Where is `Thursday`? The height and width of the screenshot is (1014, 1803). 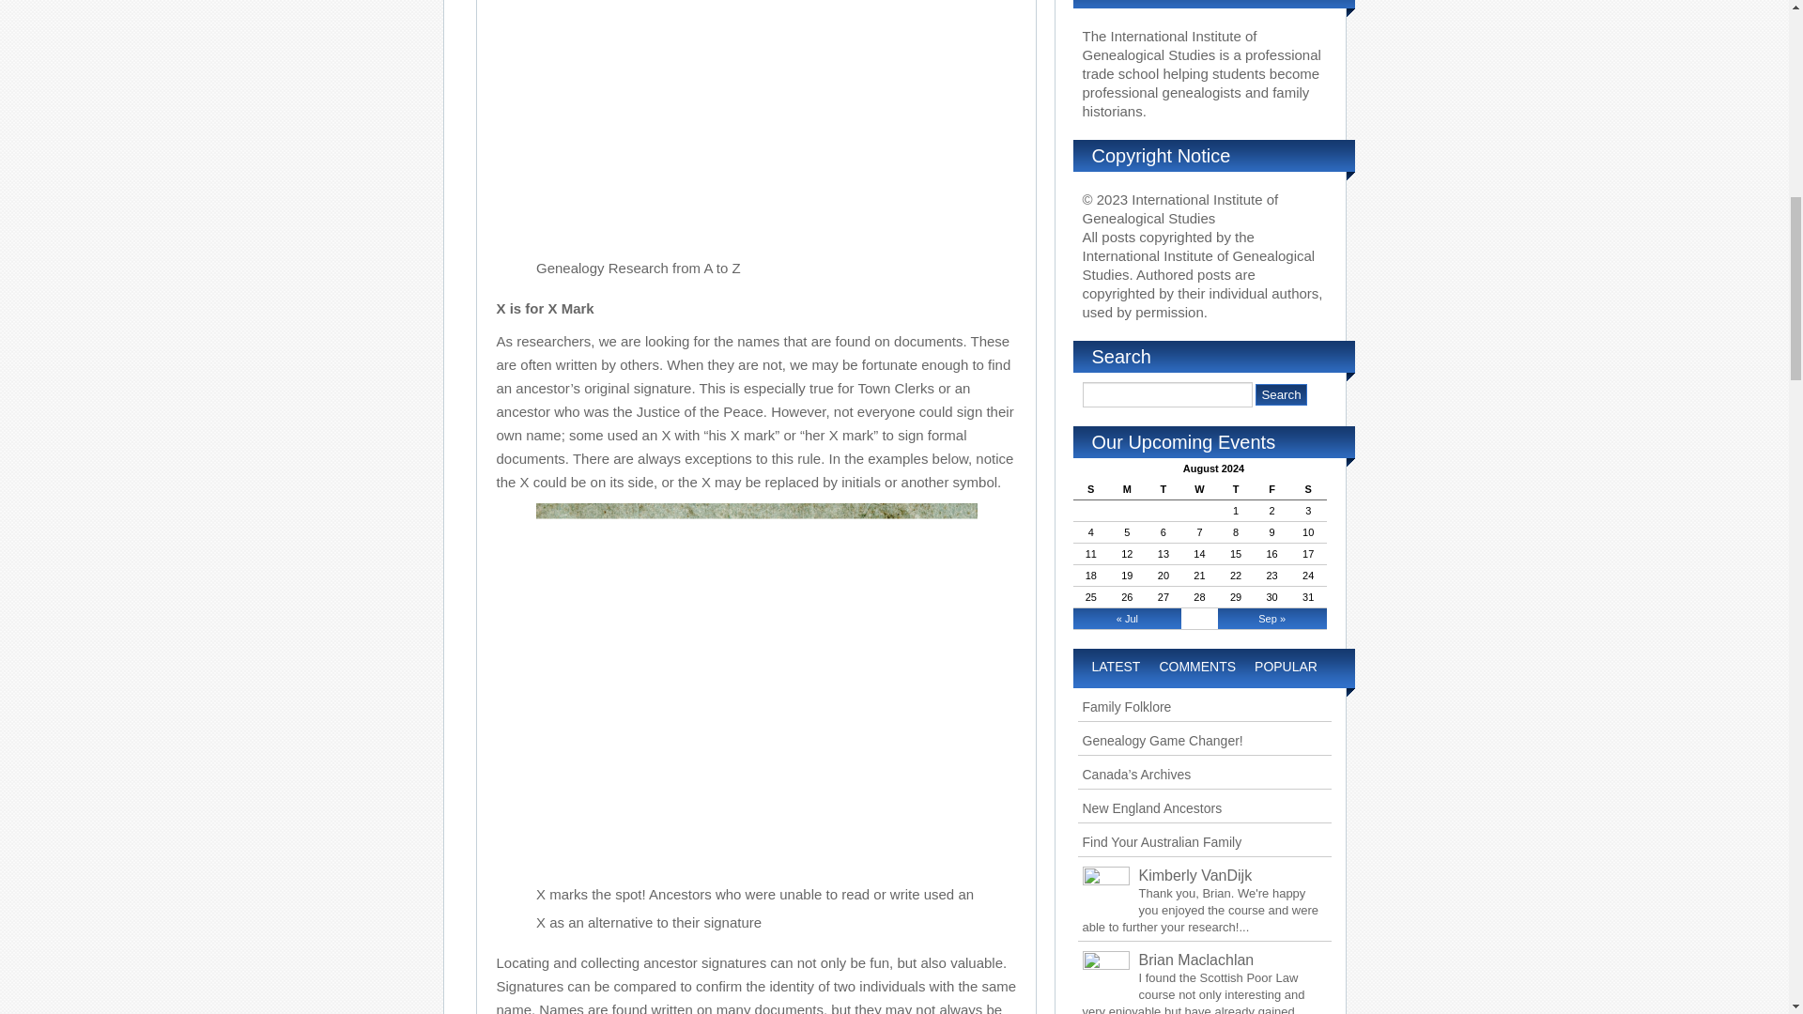
Thursday is located at coordinates (1236, 489).